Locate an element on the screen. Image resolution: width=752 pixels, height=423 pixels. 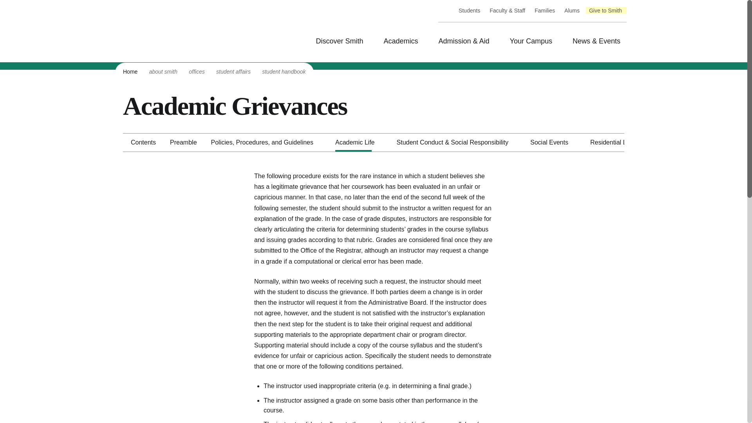
Smith at a Glance is located at coordinates (56, 367).